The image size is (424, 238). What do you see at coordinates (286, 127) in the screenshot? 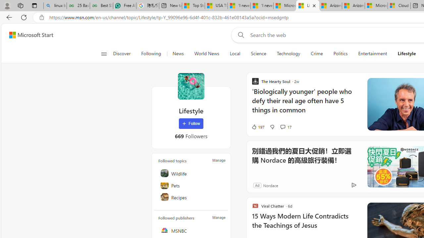
I see `View comments 17 Comment` at bounding box center [286, 127].